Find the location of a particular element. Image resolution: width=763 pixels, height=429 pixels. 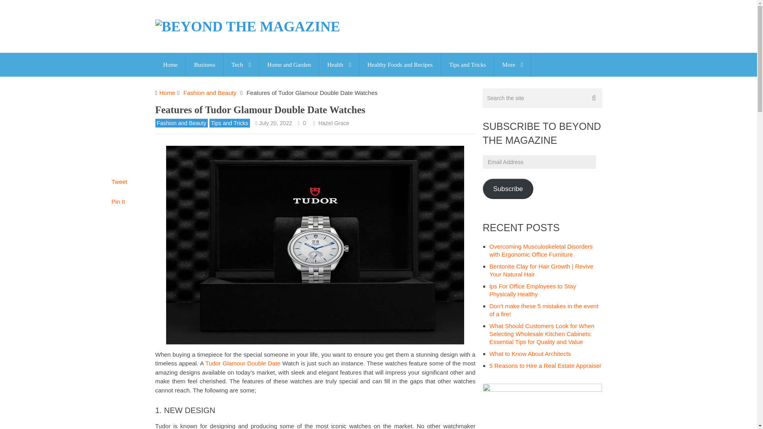

Healthy Foods and Recipes is located at coordinates (400, 64).